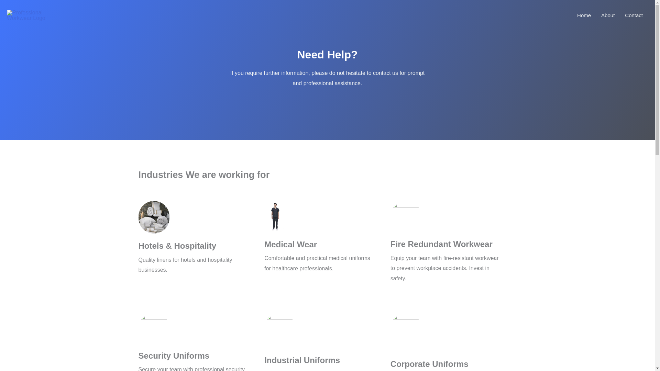 Image resolution: width=660 pixels, height=371 pixels. Describe the element at coordinates (608, 15) in the screenshot. I see `About` at that location.